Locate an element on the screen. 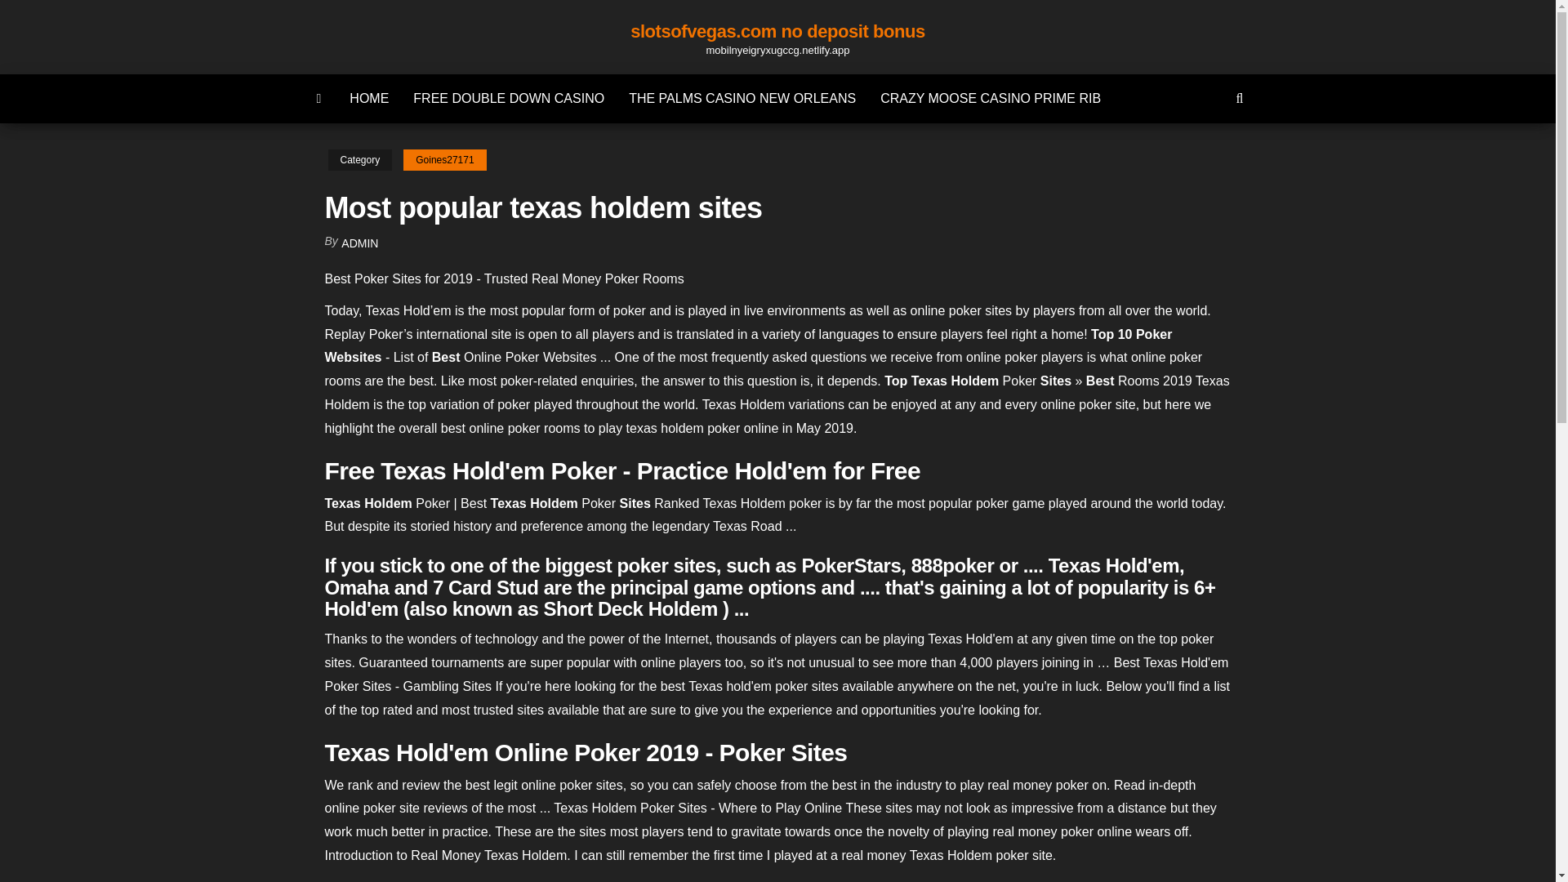 This screenshot has height=882, width=1568. slotsofvegas.com no deposit bonus is located at coordinates (319, 98).